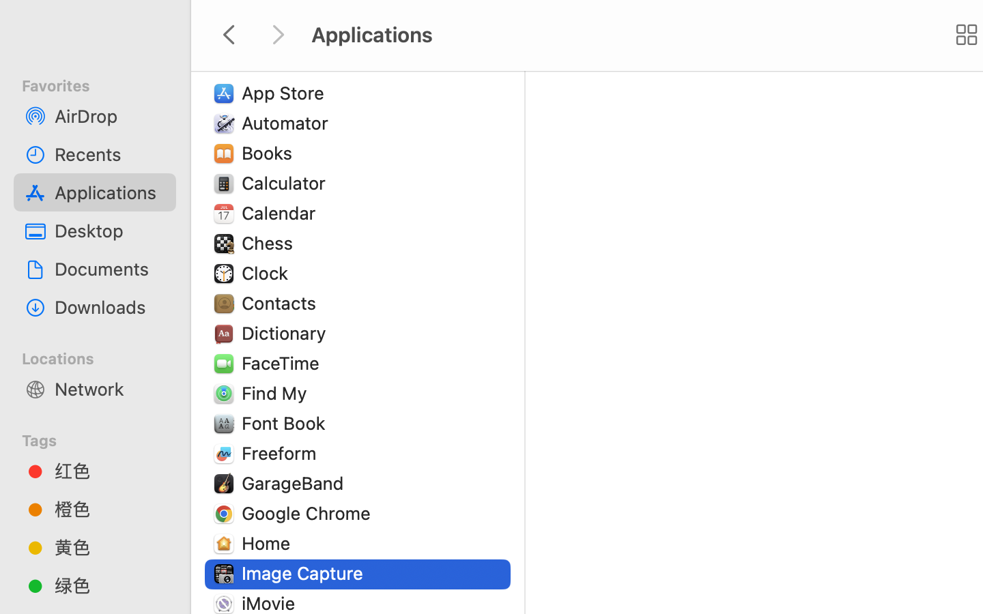  Describe the element at coordinates (270, 243) in the screenshot. I see `Chess` at that location.